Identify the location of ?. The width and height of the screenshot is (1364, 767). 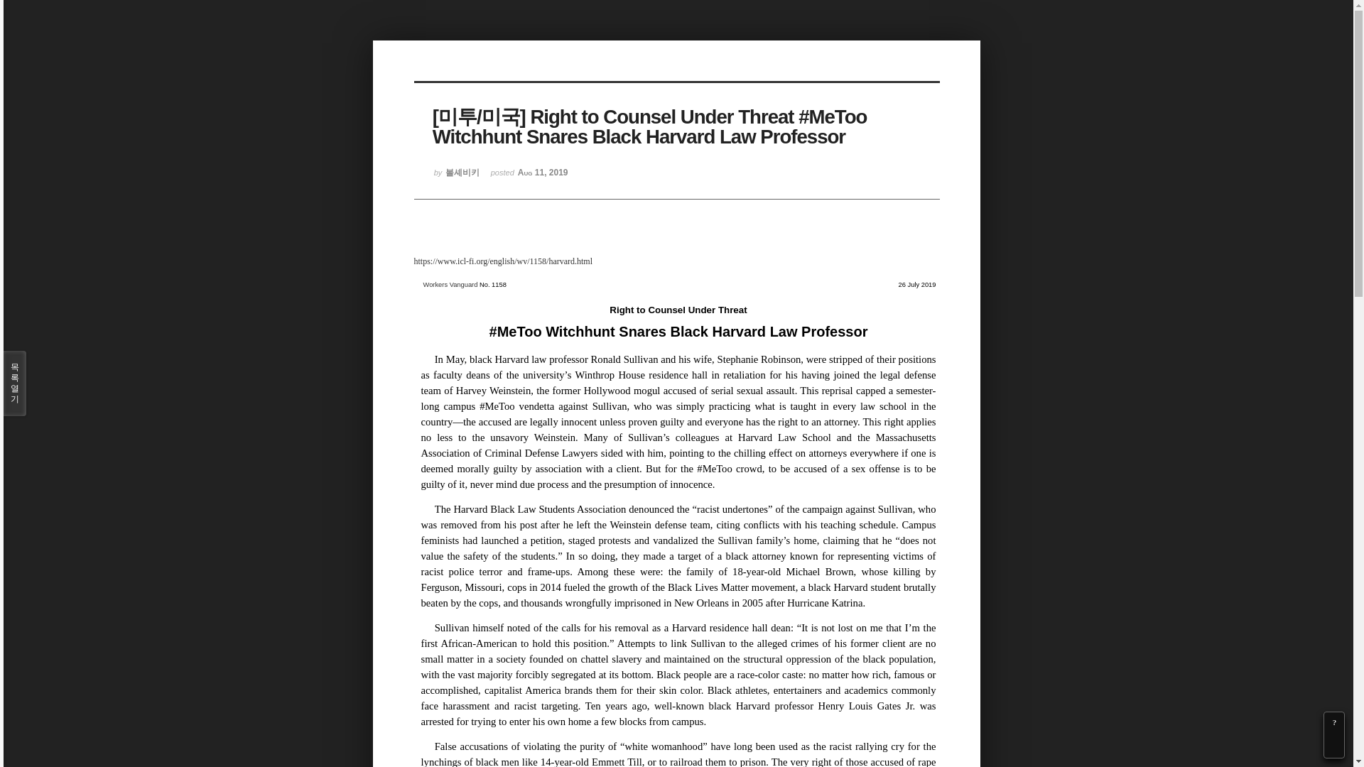
(1334, 722).